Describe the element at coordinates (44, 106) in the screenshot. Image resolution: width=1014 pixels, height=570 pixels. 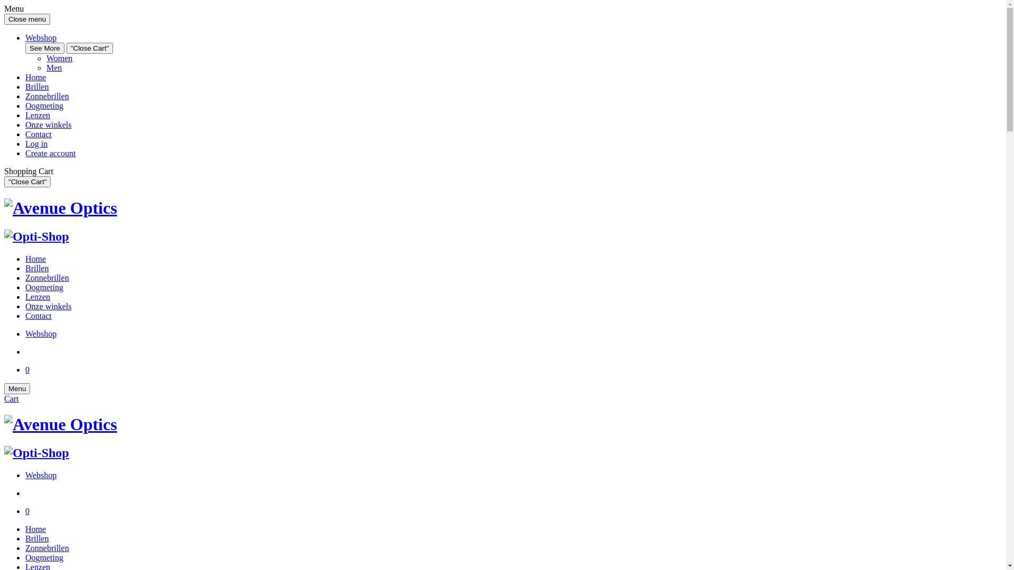
I see `Oogmeting` at that location.